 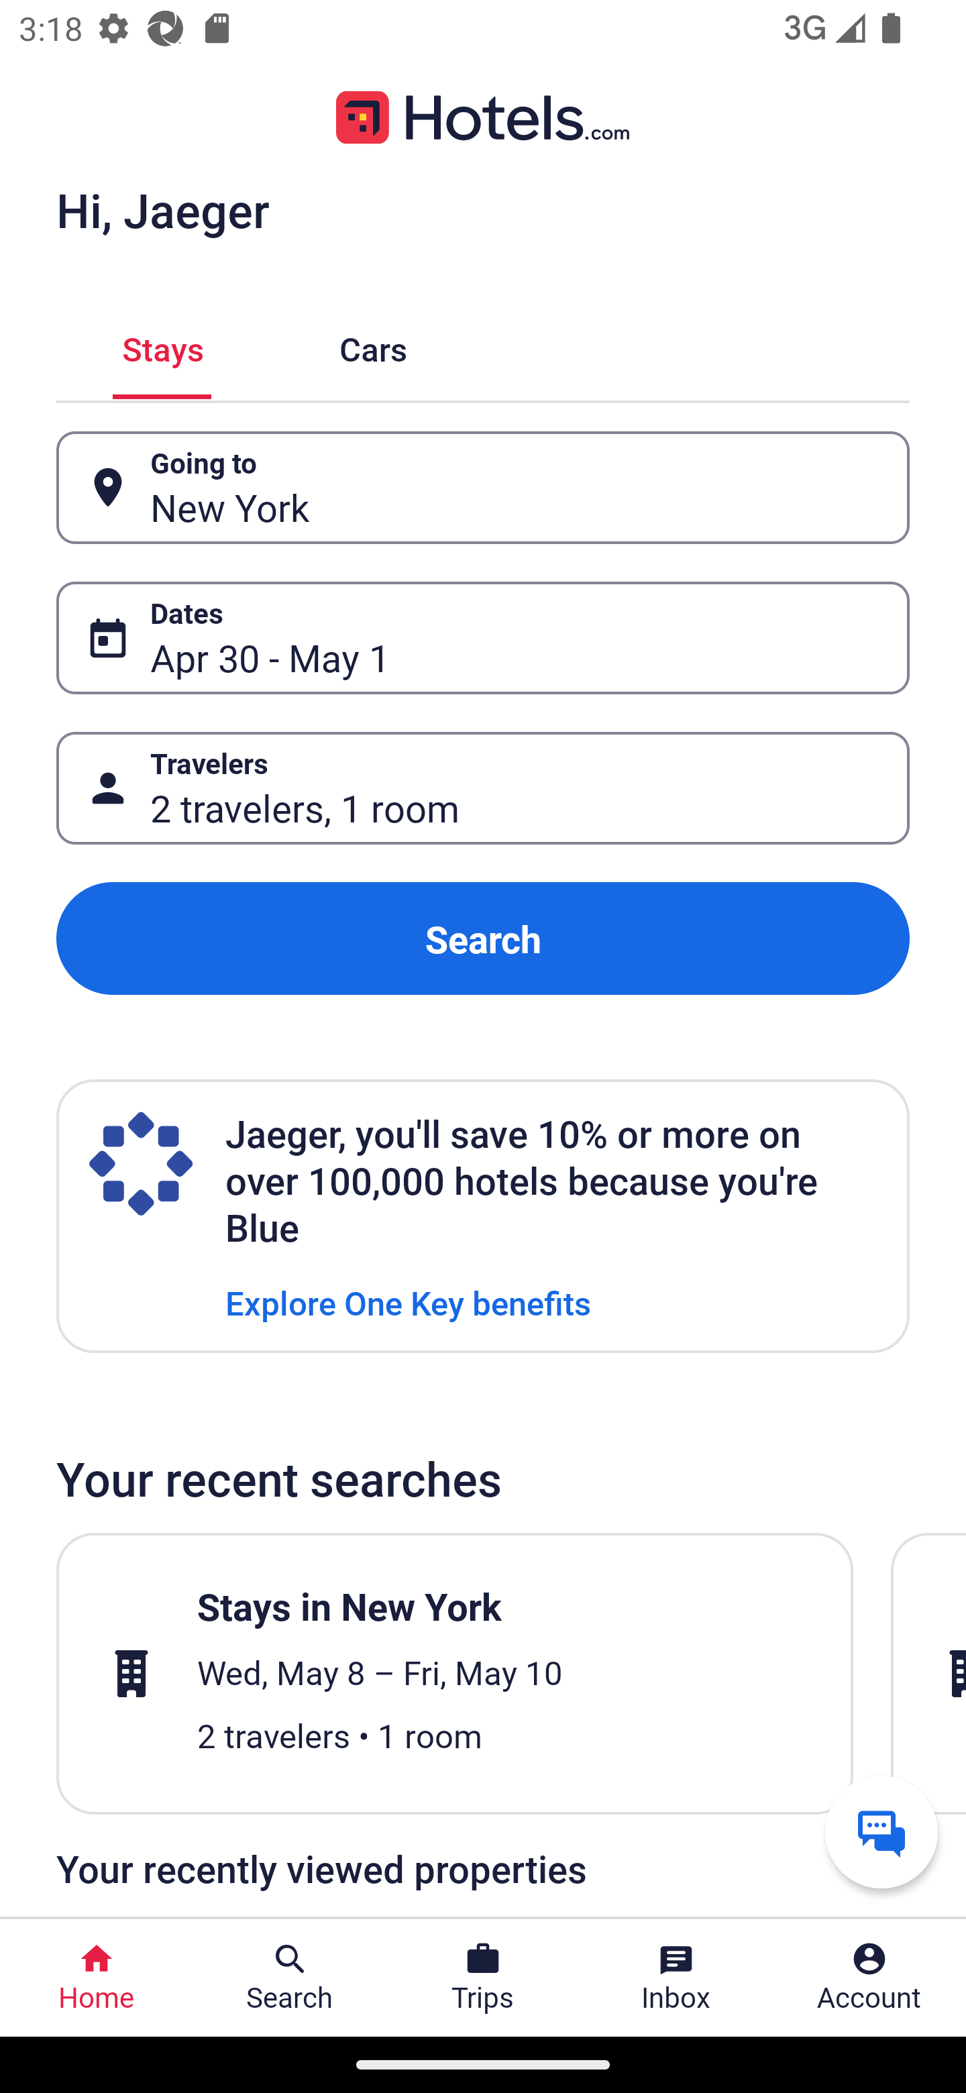 I want to click on Account Profile. Button, so click(x=869, y=1978).